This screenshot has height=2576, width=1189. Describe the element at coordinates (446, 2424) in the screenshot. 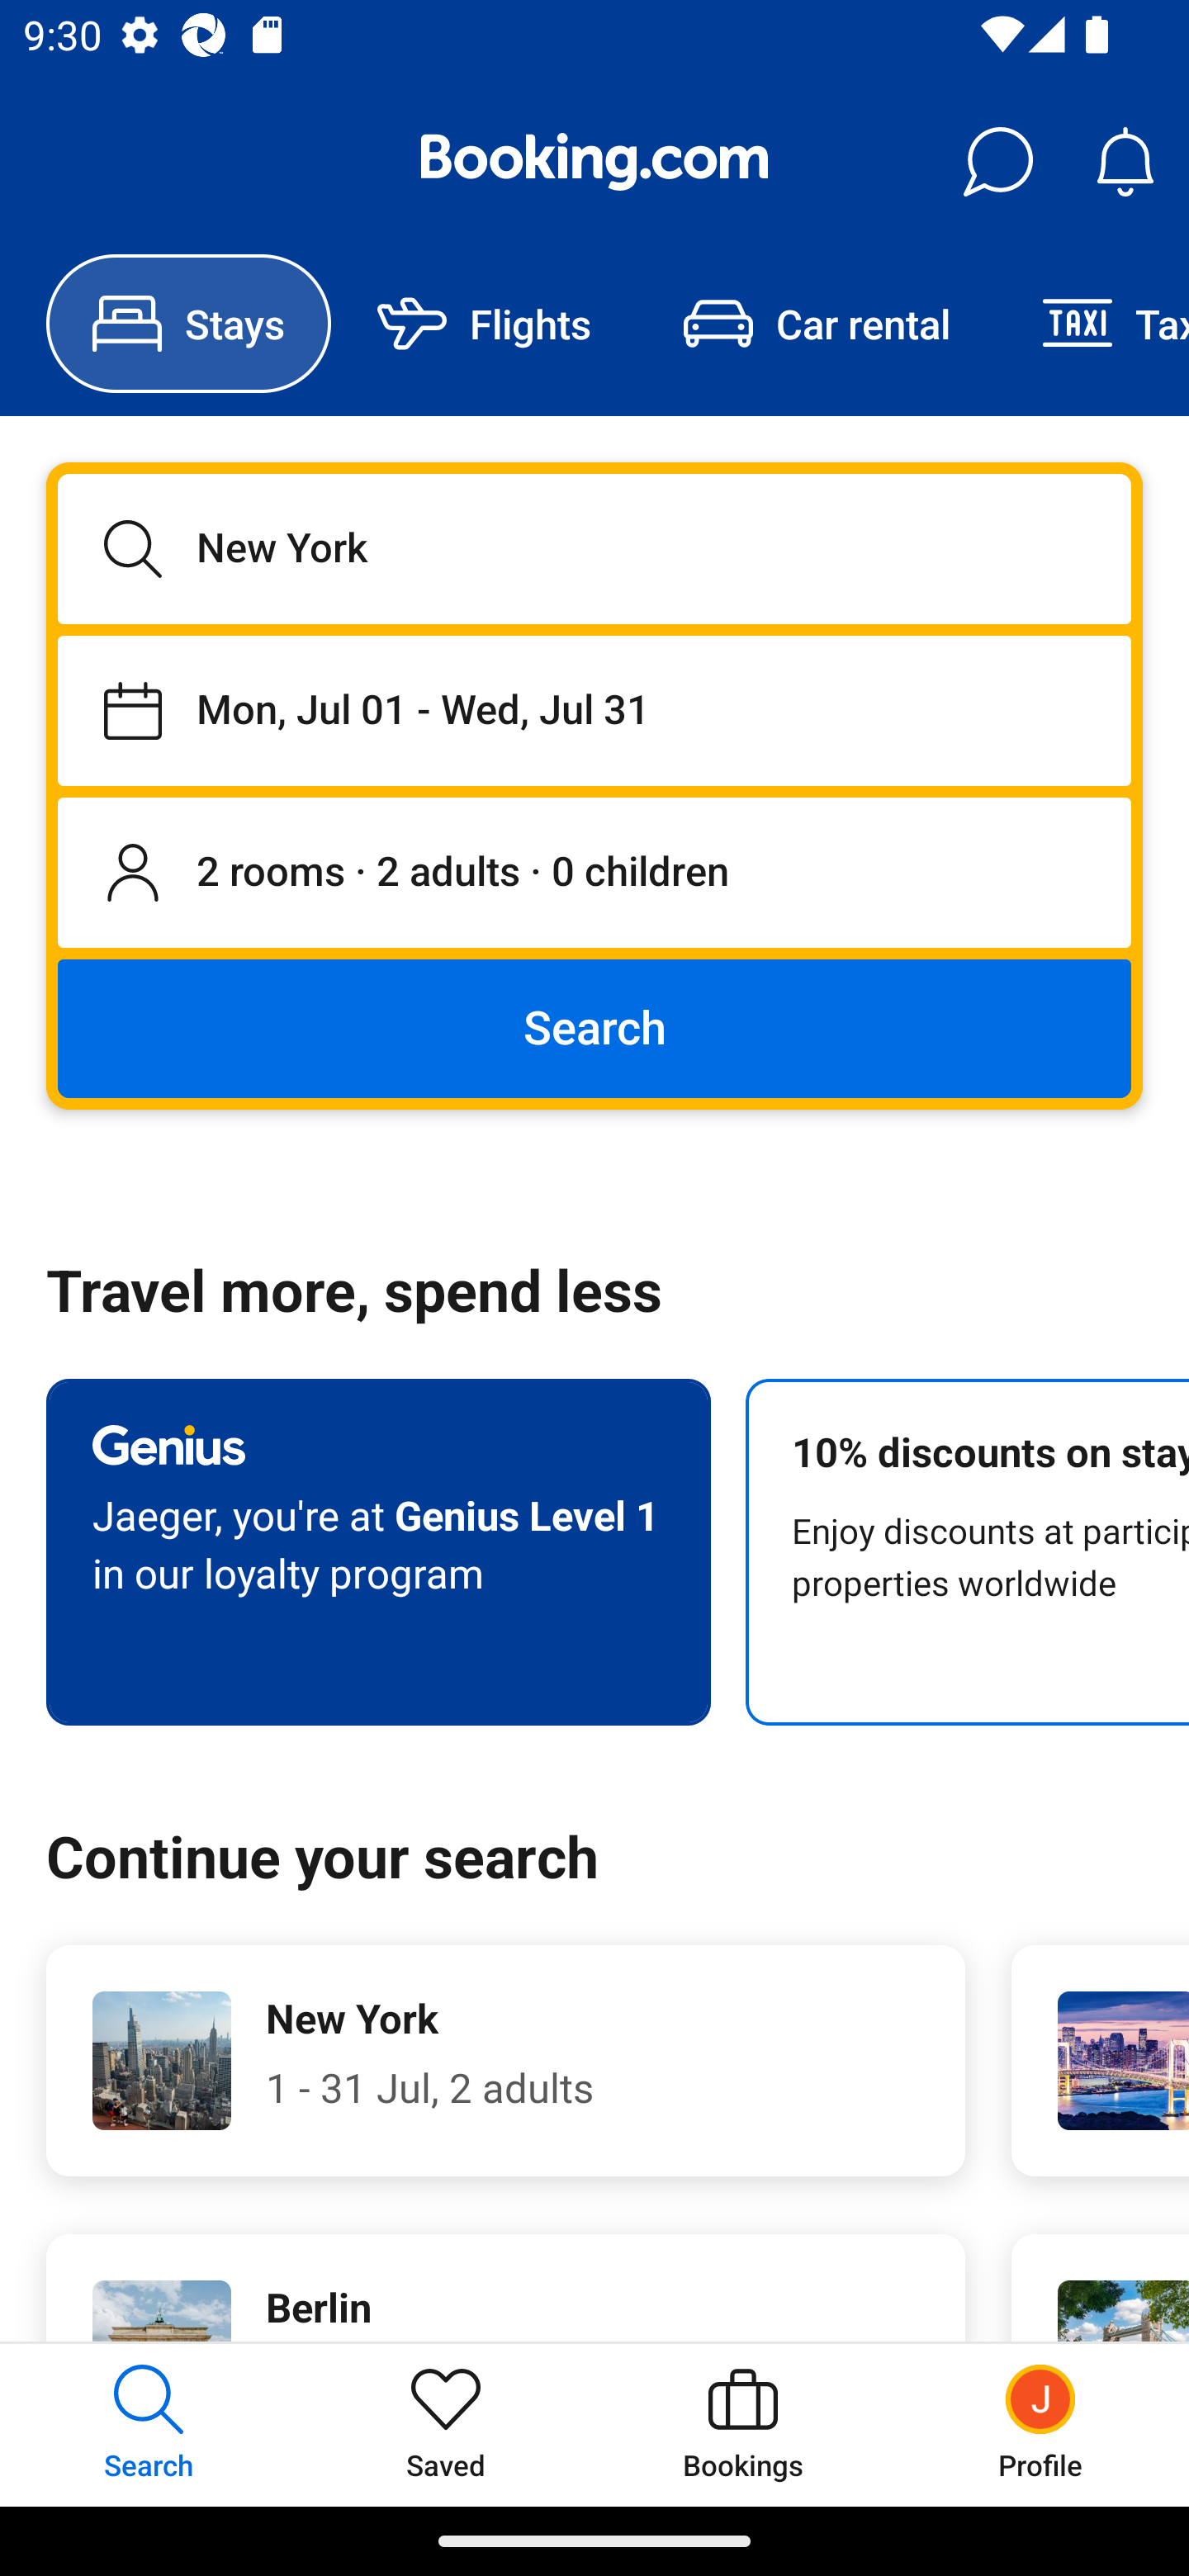

I see `Saved` at that location.